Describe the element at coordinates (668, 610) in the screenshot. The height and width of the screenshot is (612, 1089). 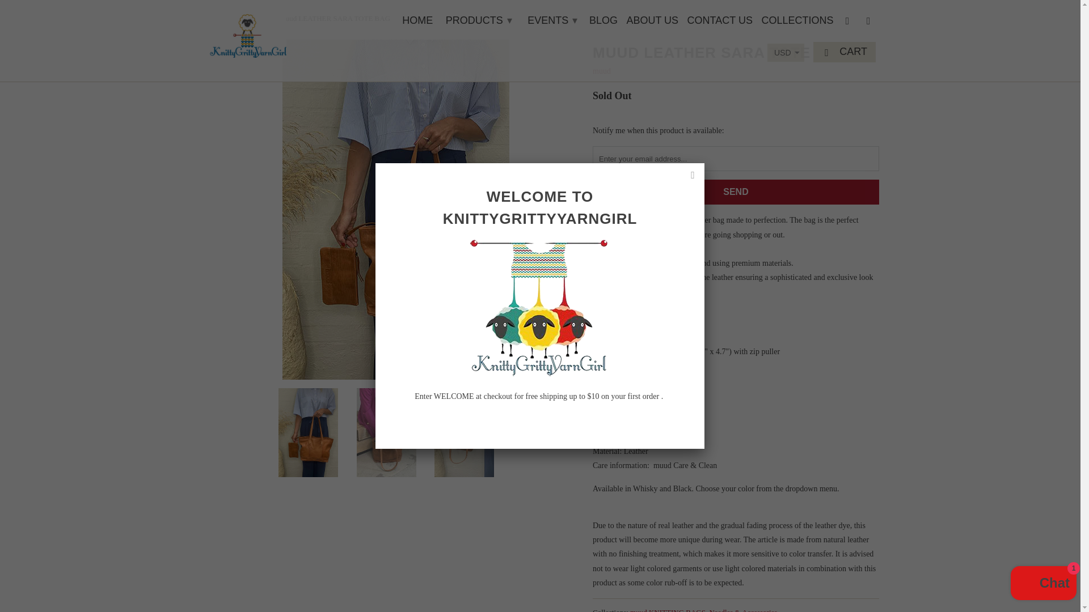
I see `muud KNITTING BAGS` at that location.